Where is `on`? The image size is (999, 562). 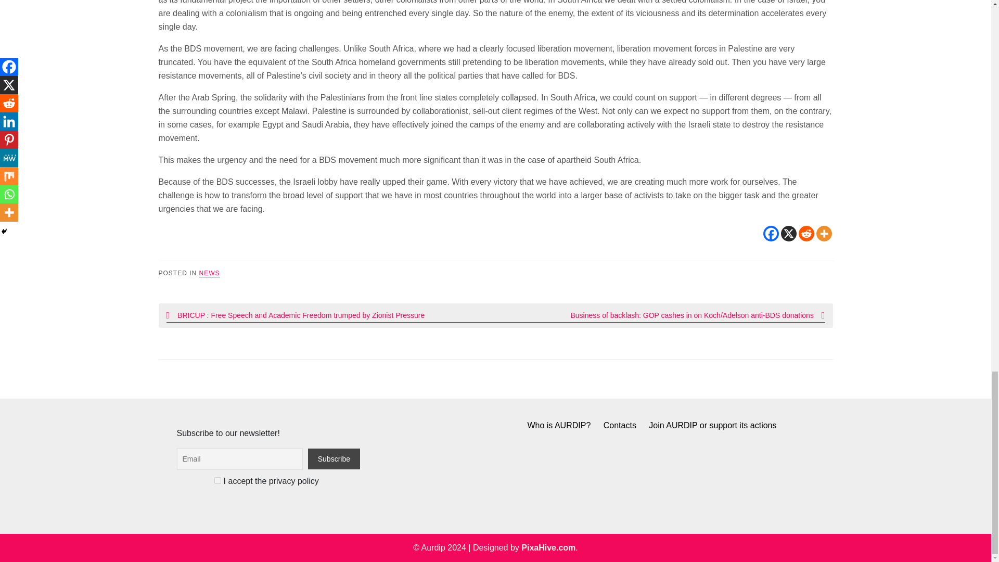
on is located at coordinates (217, 480).